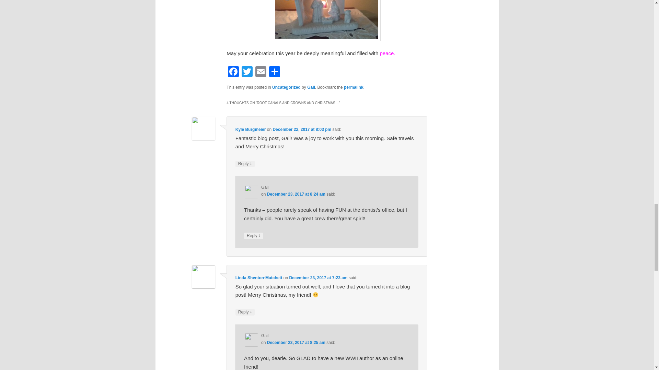  I want to click on December 22, 2017 at 8:03 pm, so click(302, 129).